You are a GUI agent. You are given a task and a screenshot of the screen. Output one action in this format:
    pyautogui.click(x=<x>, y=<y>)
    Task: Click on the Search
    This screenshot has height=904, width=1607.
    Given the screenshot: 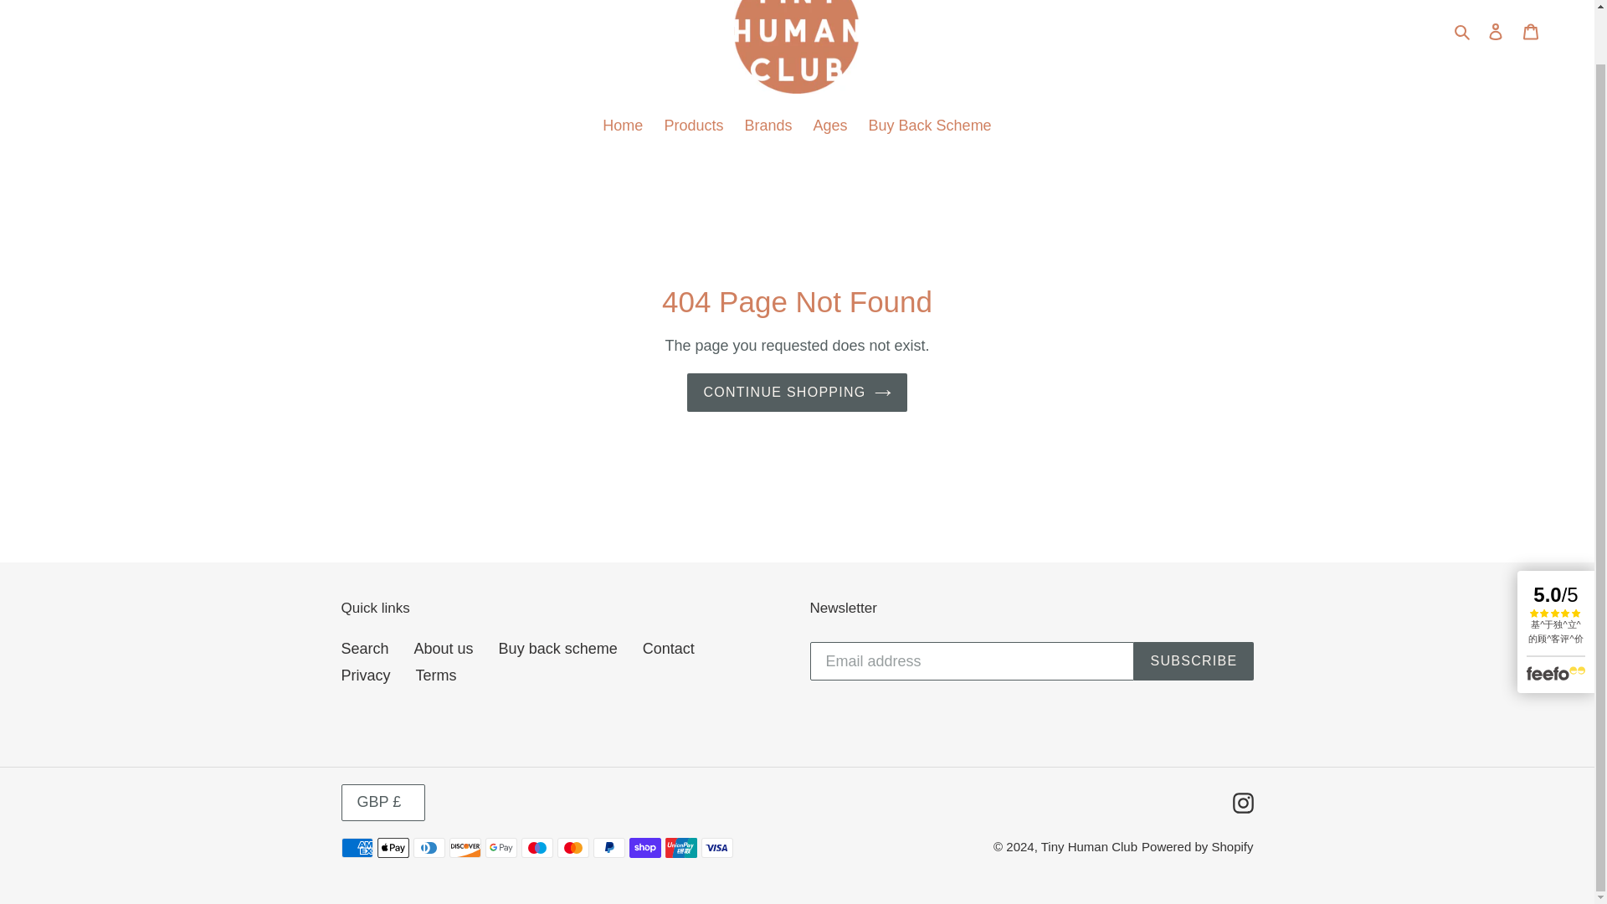 What is the action you would take?
    pyautogui.click(x=365, y=648)
    